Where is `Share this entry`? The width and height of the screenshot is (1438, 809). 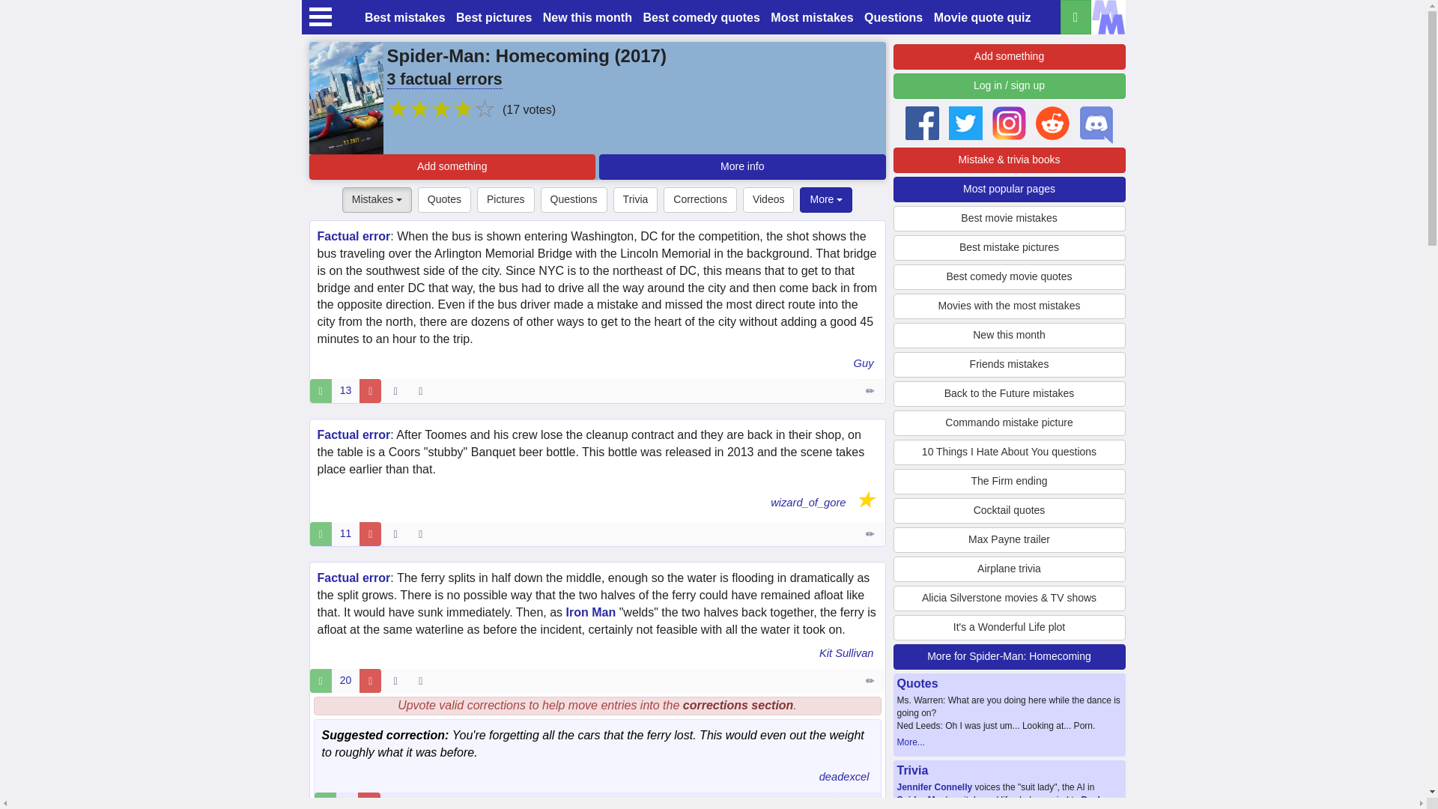
Share this entry is located at coordinates (424, 680).